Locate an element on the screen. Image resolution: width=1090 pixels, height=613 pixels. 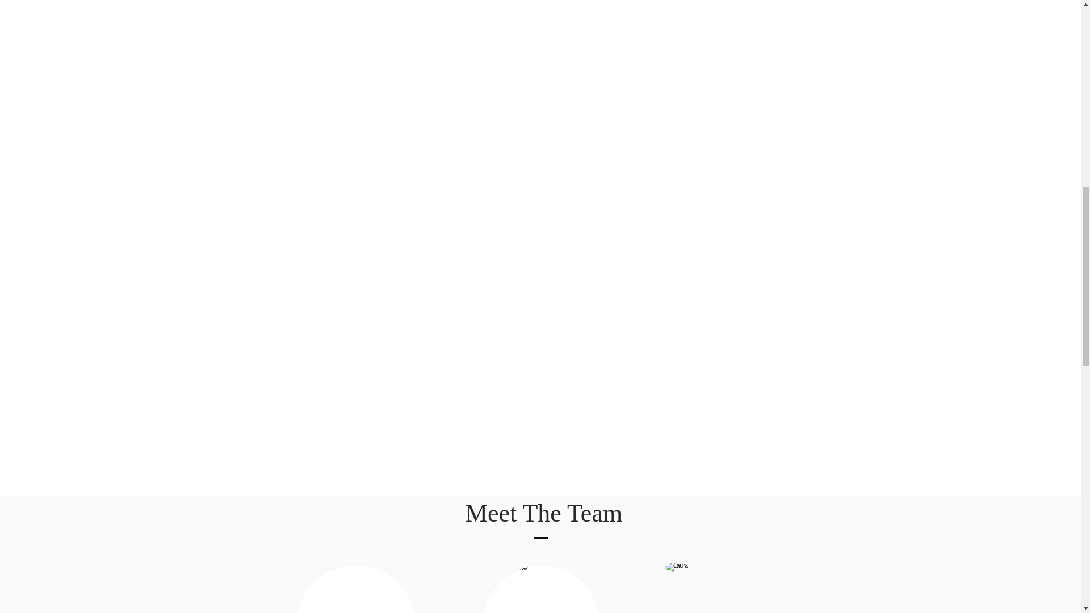
guy3.jpg is located at coordinates (540, 589).